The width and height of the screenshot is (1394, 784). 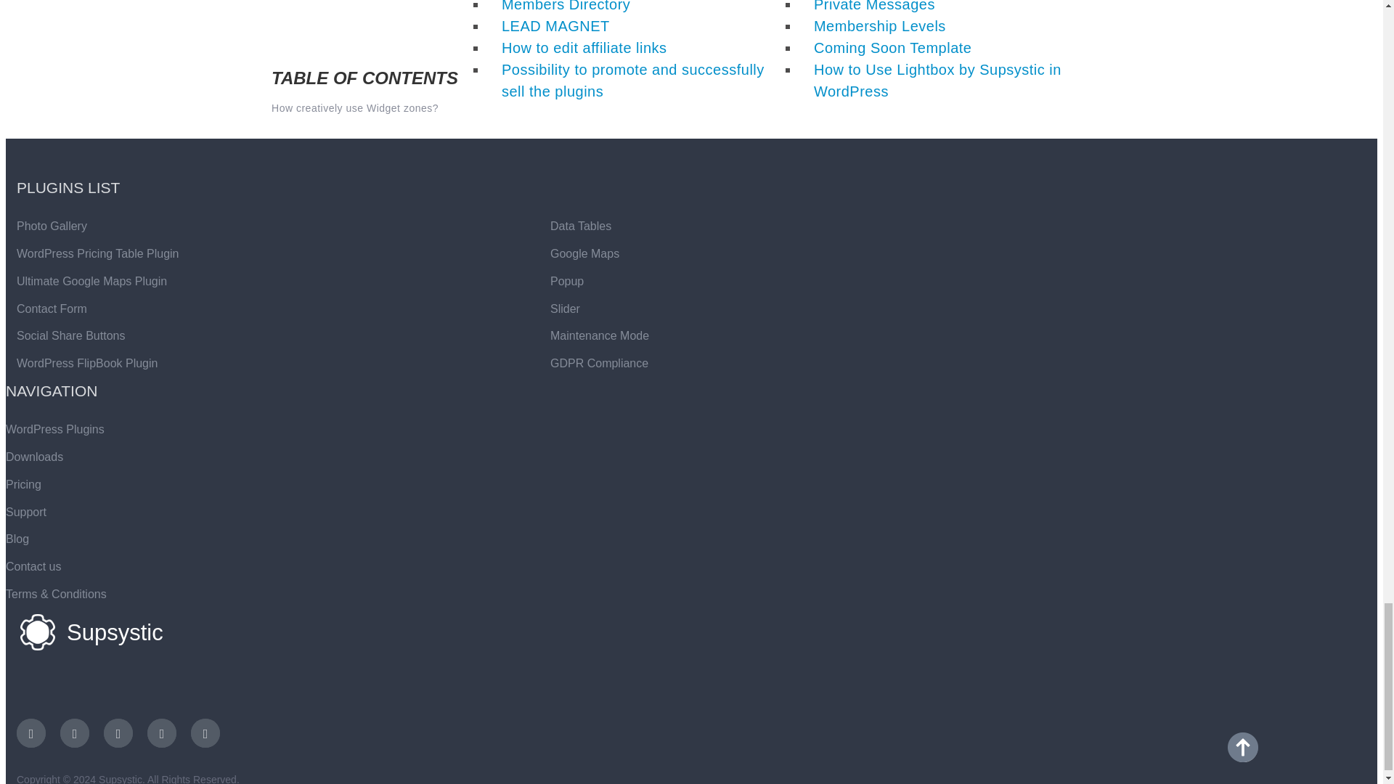 I want to click on How to edit affiliate links, so click(x=584, y=48).